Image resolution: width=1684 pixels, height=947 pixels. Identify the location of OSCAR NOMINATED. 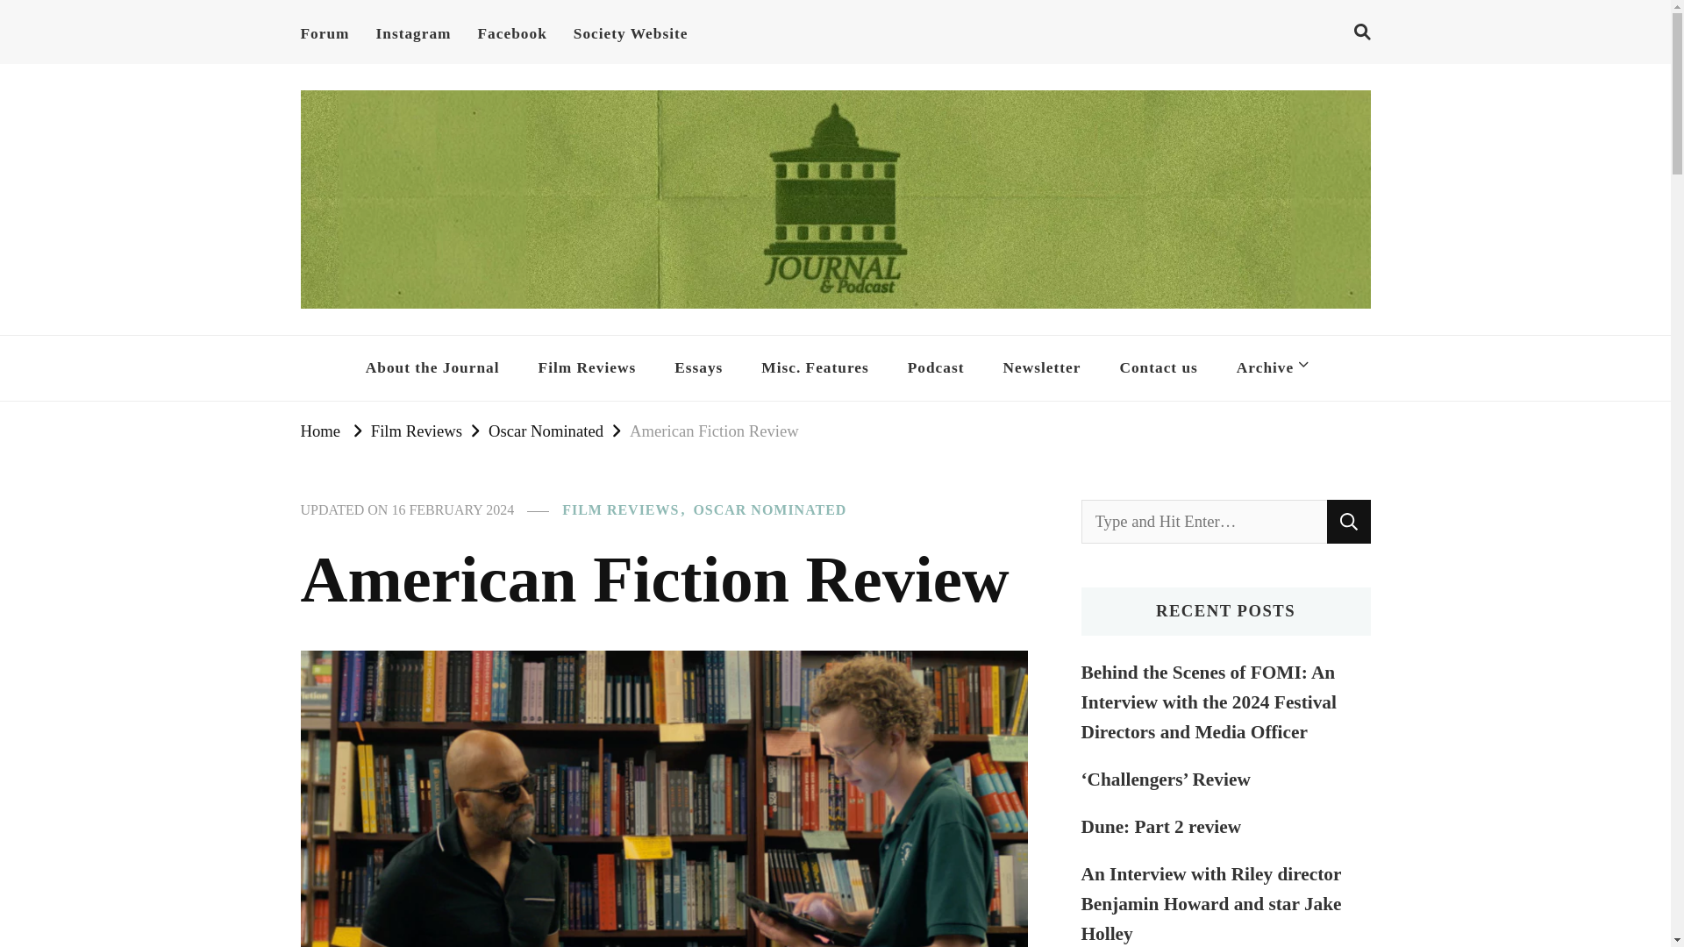
(769, 510).